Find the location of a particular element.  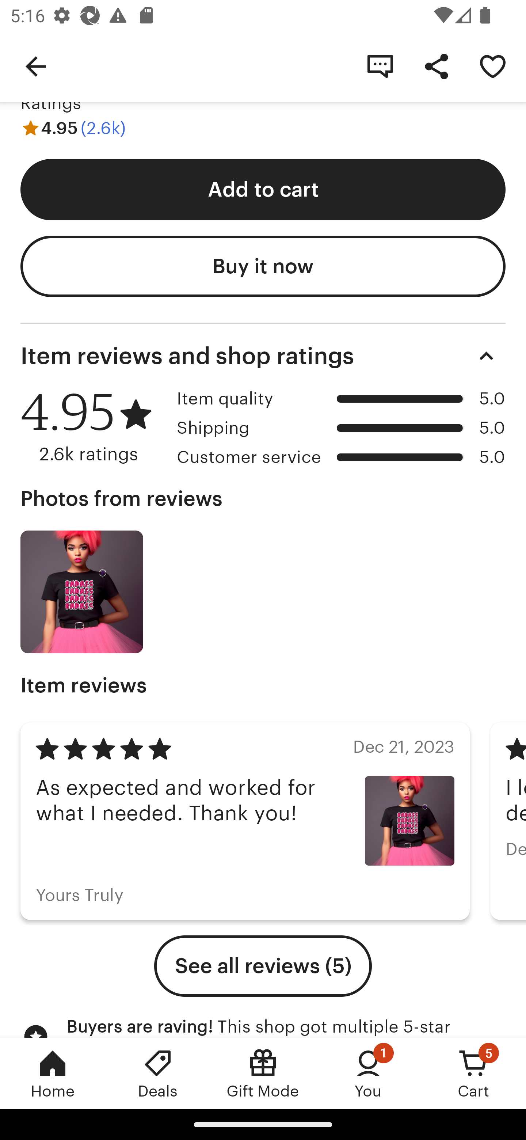

Item reviews and shop ratings is located at coordinates (263, 355).